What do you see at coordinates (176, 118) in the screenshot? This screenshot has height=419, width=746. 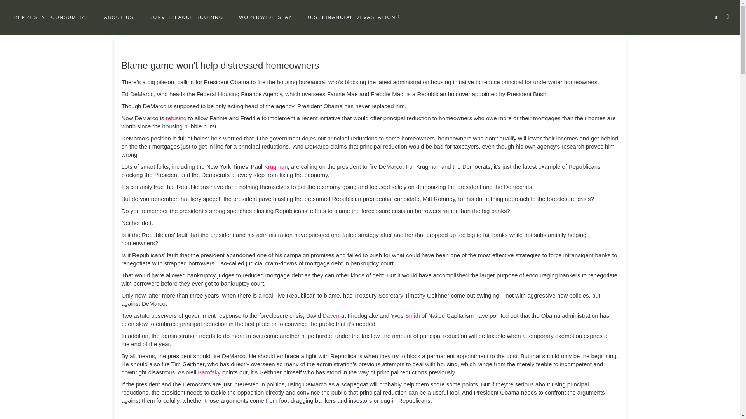 I see `refusing` at bounding box center [176, 118].